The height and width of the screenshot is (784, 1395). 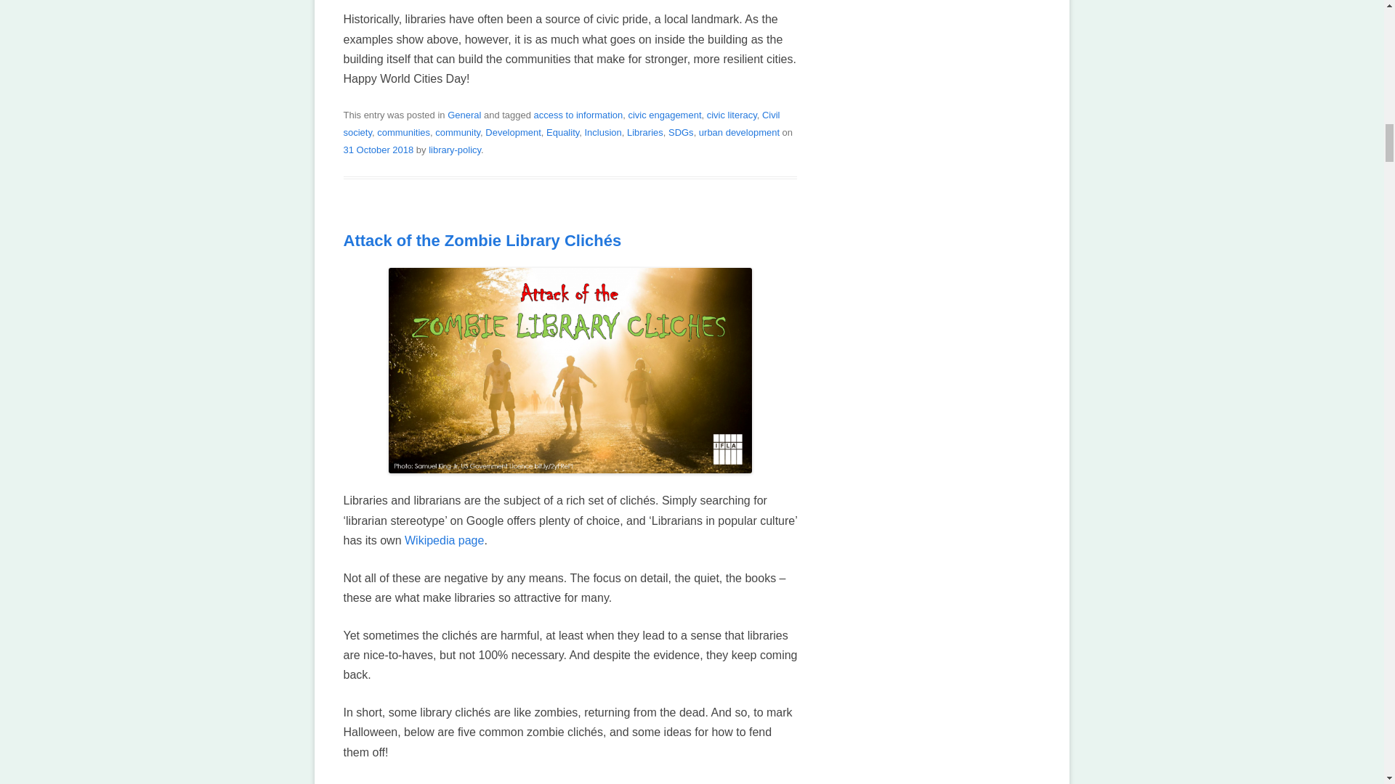 I want to click on 09:41, so click(x=378, y=150).